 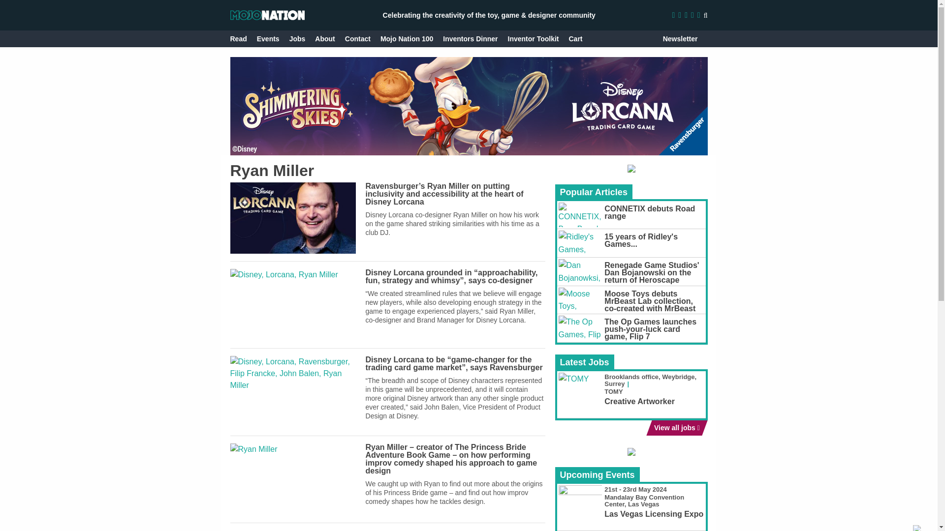 What do you see at coordinates (297, 38) in the screenshot?
I see `Jobs` at bounding box center [297, 38].